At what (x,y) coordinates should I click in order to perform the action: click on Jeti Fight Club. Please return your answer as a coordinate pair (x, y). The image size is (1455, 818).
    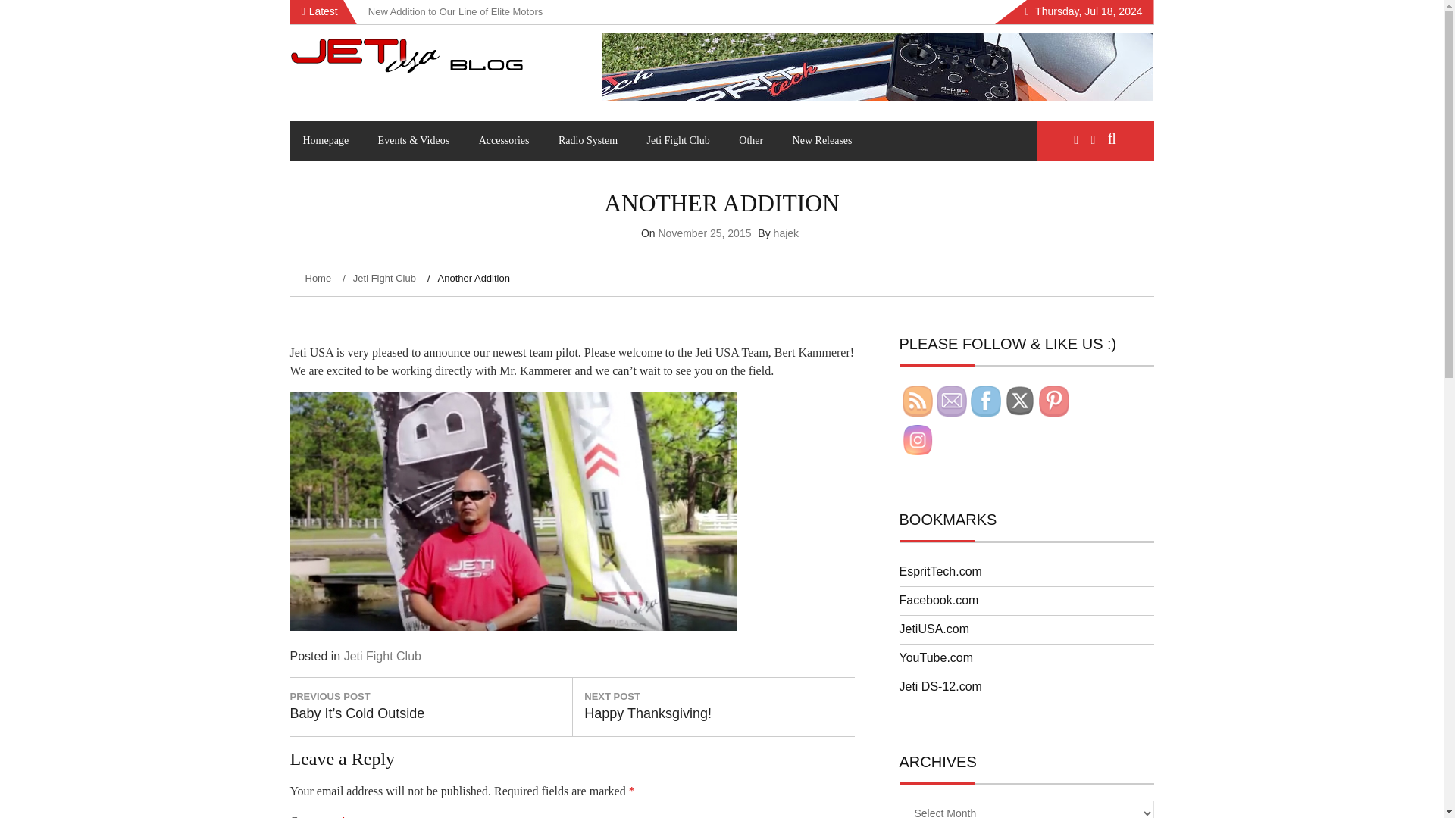
    Looking at the image, I should click on (679, 140).